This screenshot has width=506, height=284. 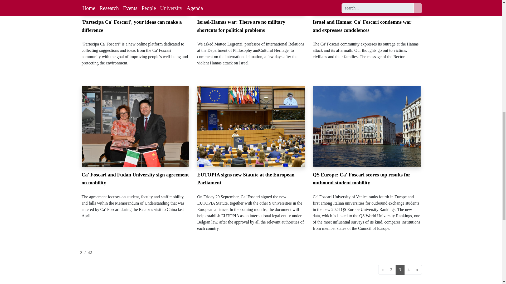 What do you see at coordinates (409, 270) in the screenshot?
I see `4` at bounding box center [409, 270].